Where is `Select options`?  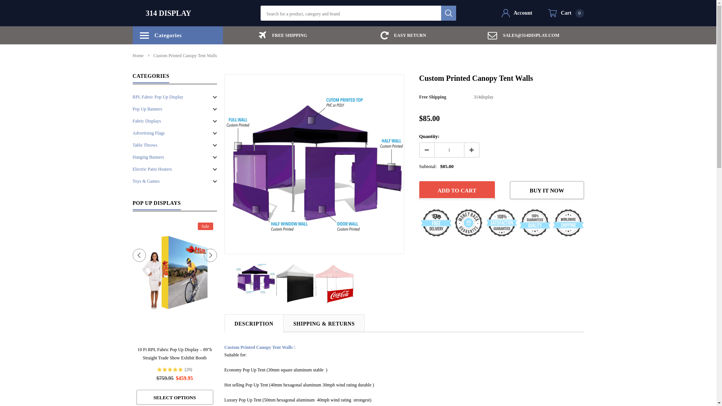
Select options is located at coordinates (90, 389).